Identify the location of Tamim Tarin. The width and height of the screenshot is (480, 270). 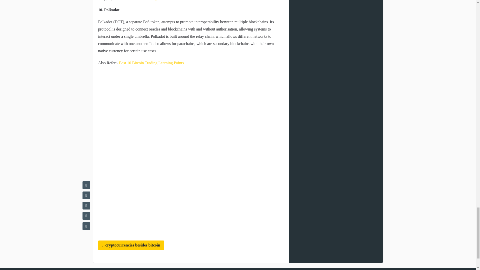
(124, 0).